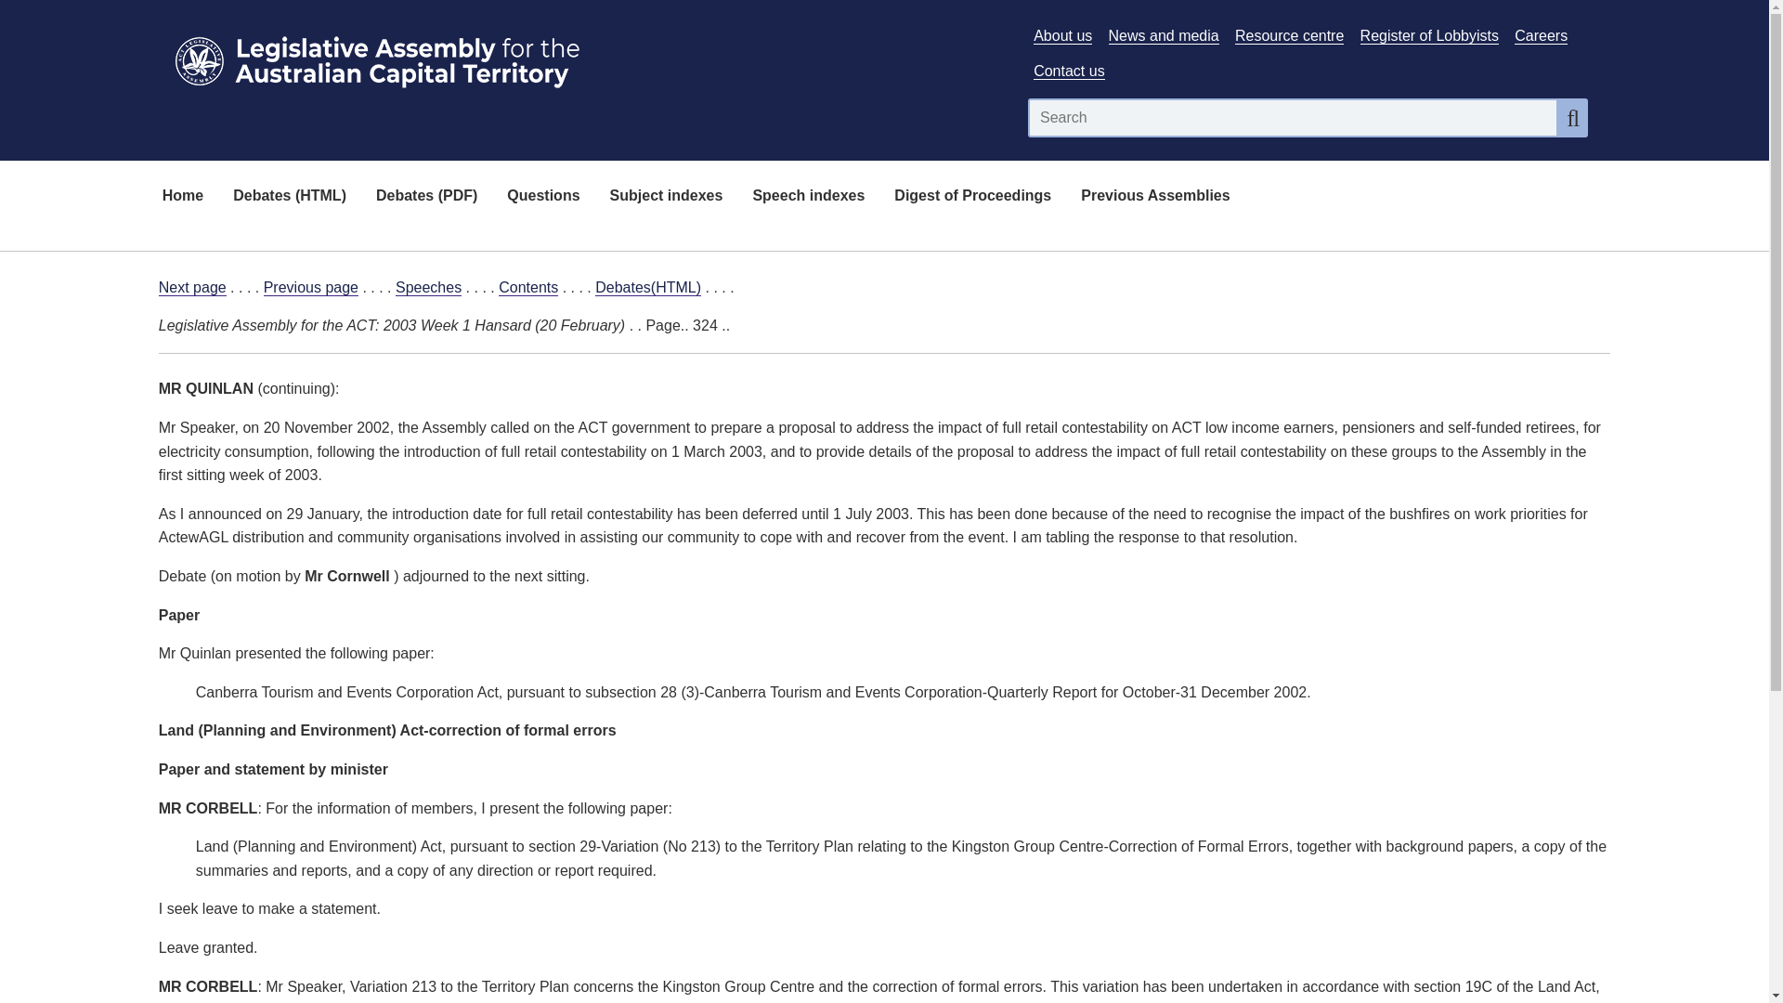  What do you see at coordinates (1062, 35) in the screenshot?
I see `About us` at bounding box center [1062, 35].